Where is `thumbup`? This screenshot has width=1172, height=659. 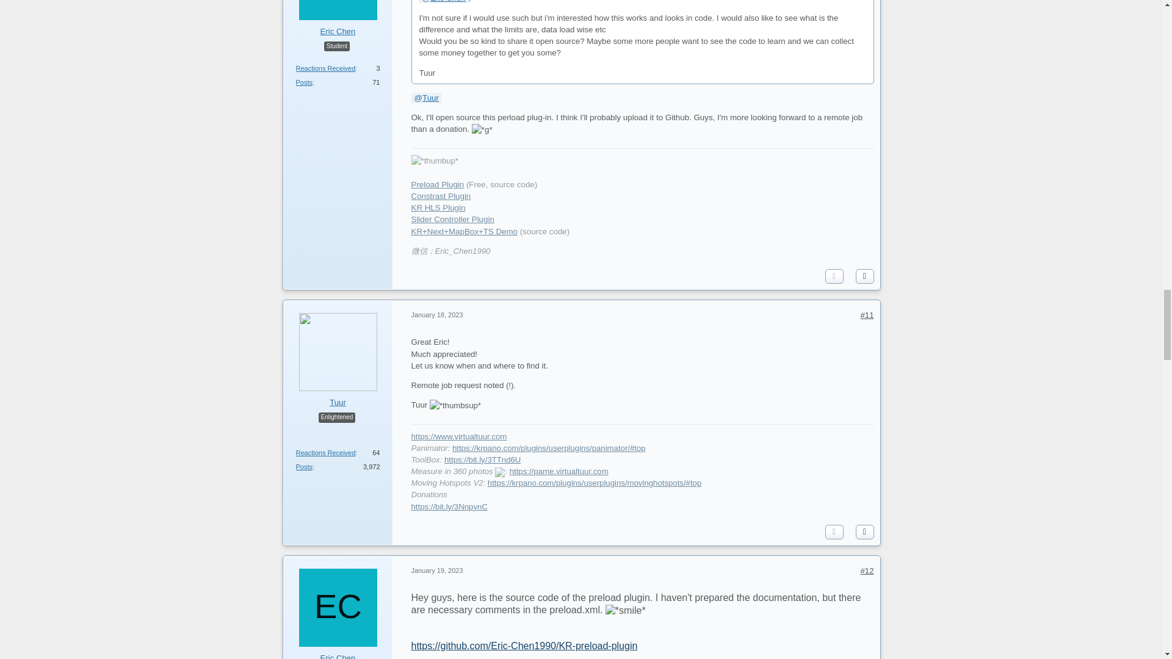 thumbup is located at coordinates (435, 160).